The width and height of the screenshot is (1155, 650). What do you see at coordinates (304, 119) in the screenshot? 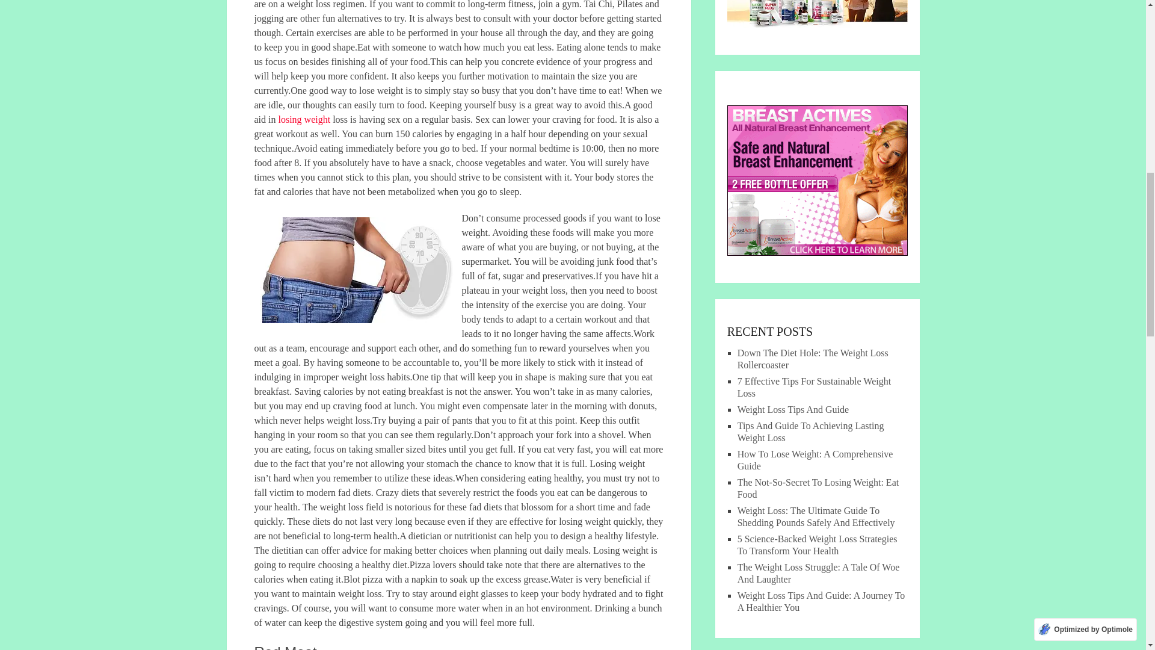
I see `losing weight` at bounding box center [304, 119].